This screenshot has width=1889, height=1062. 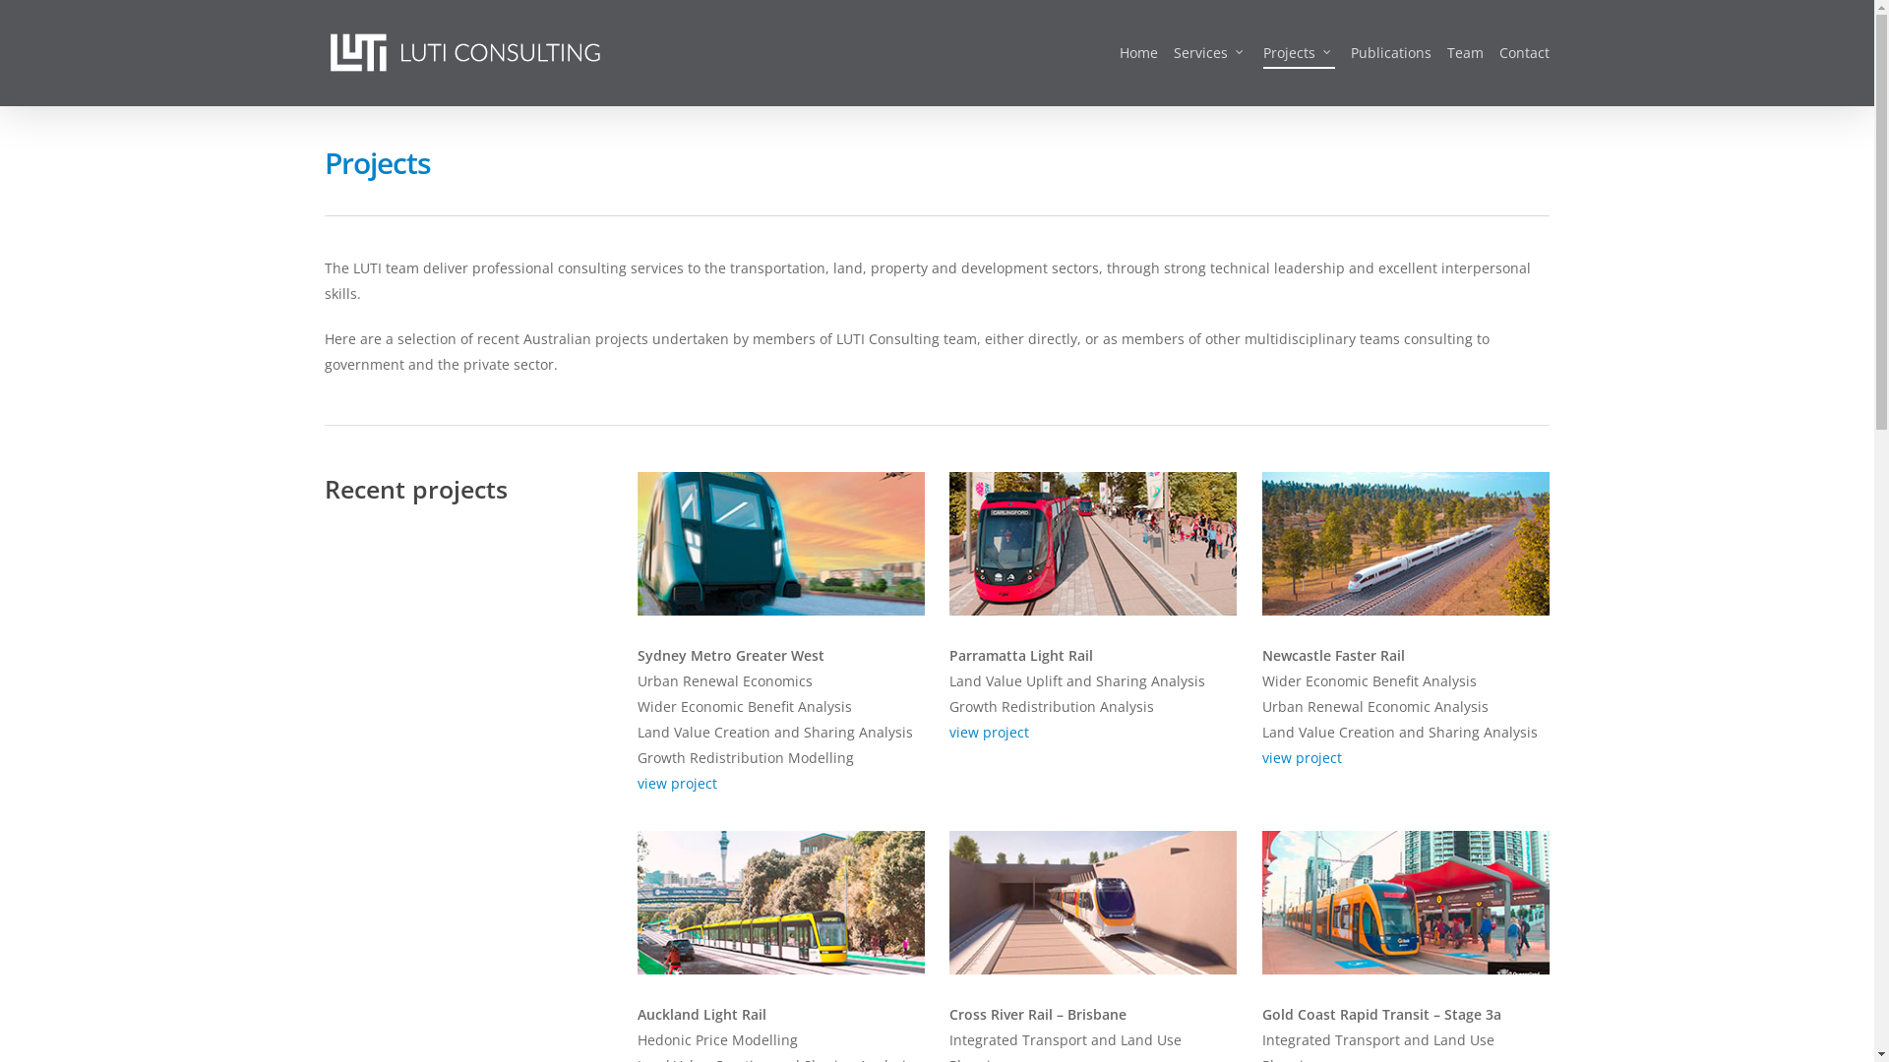 What do you see at coordinates (1303, 757) in the screenshot?
I see `view project` at bounding box center [1303, 757].